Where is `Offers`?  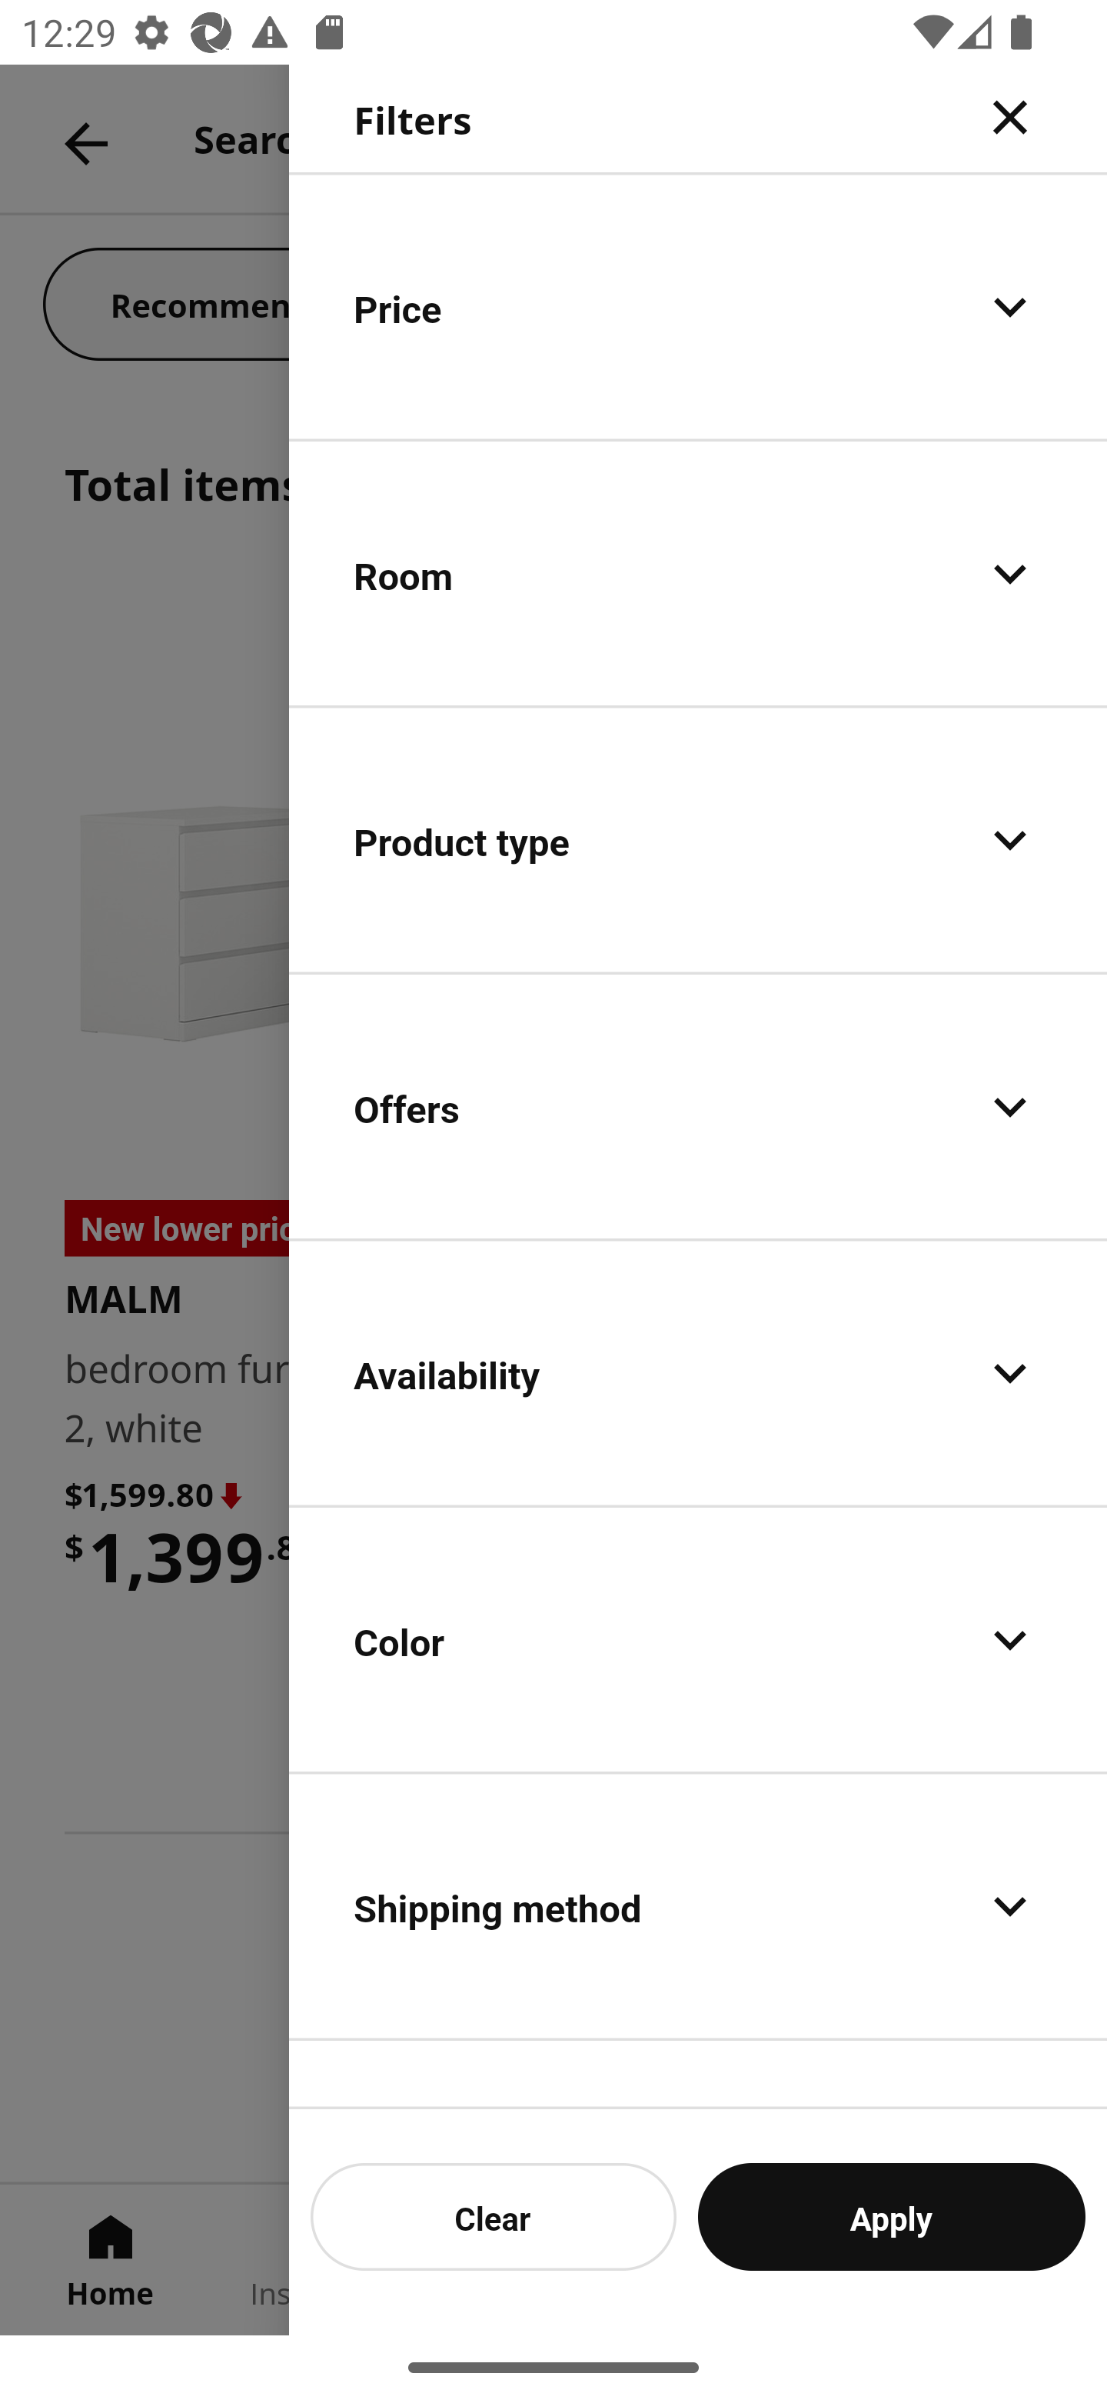 Offers is located at coordinates (698, 1106).